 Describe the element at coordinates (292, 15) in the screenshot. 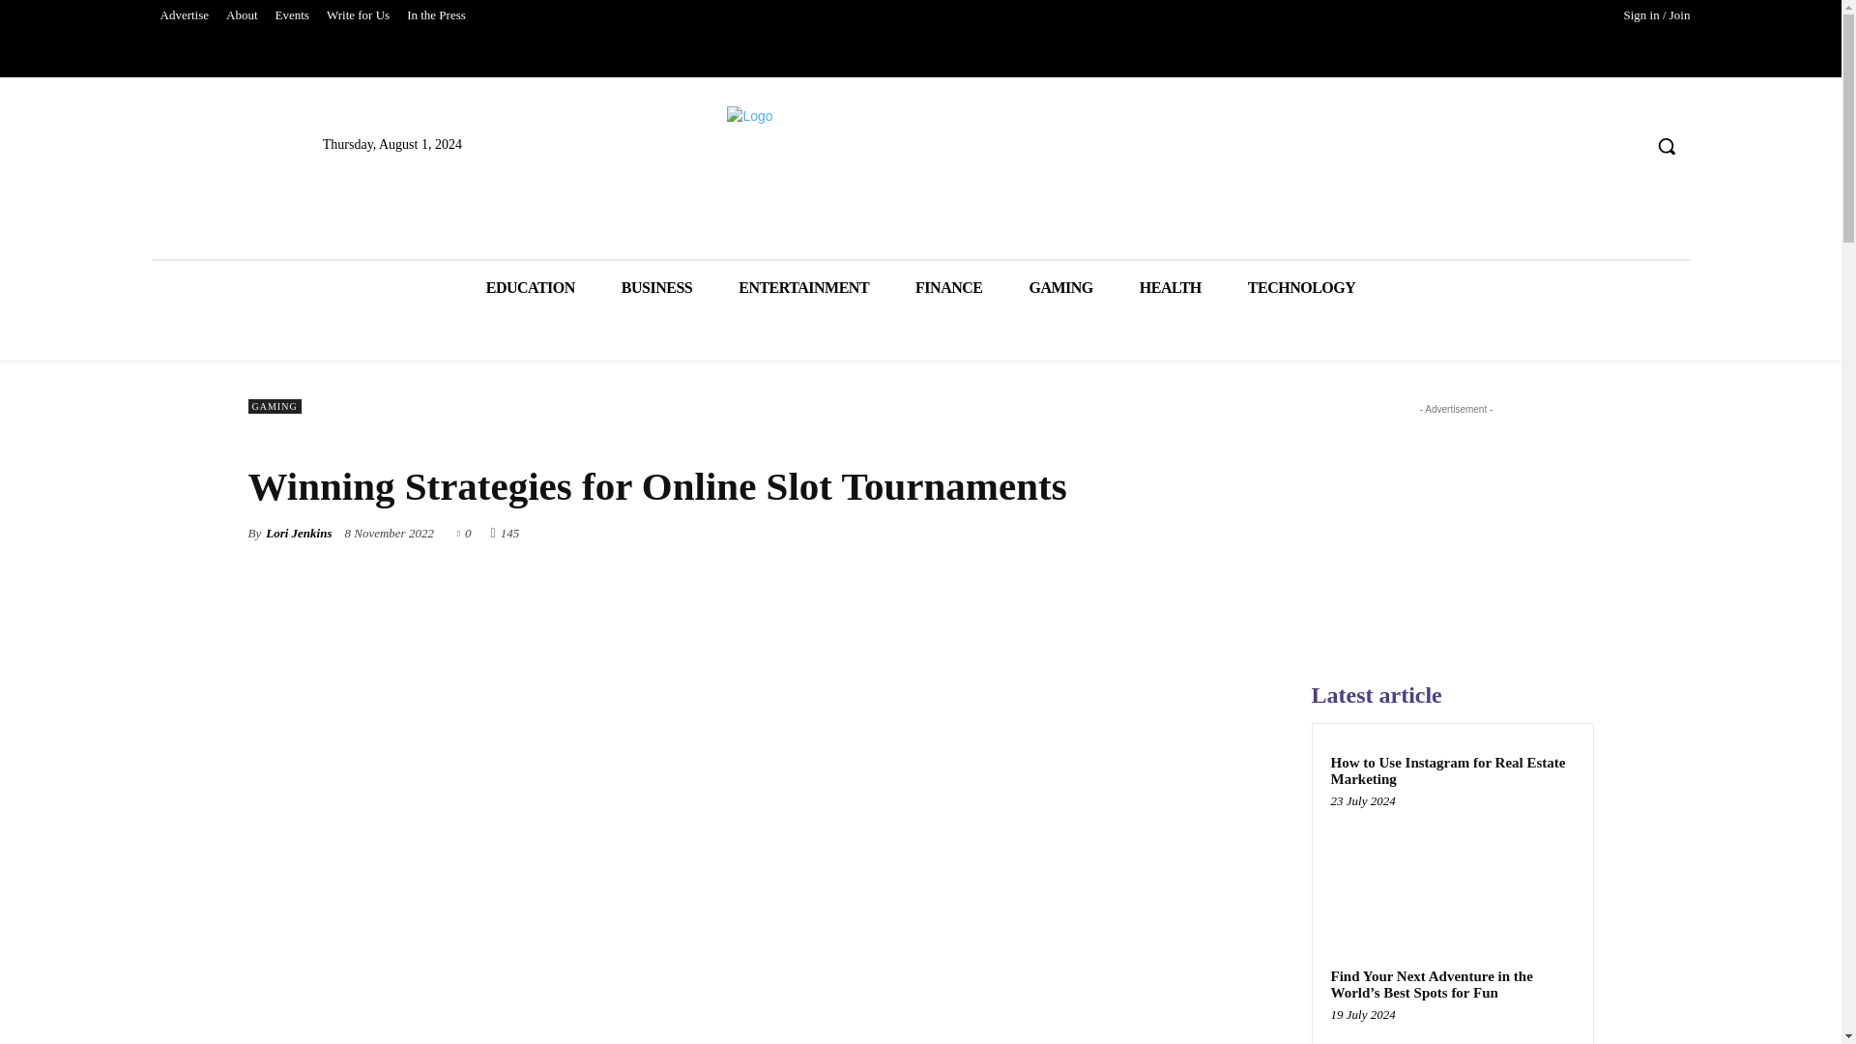

I see `Events` at that location.